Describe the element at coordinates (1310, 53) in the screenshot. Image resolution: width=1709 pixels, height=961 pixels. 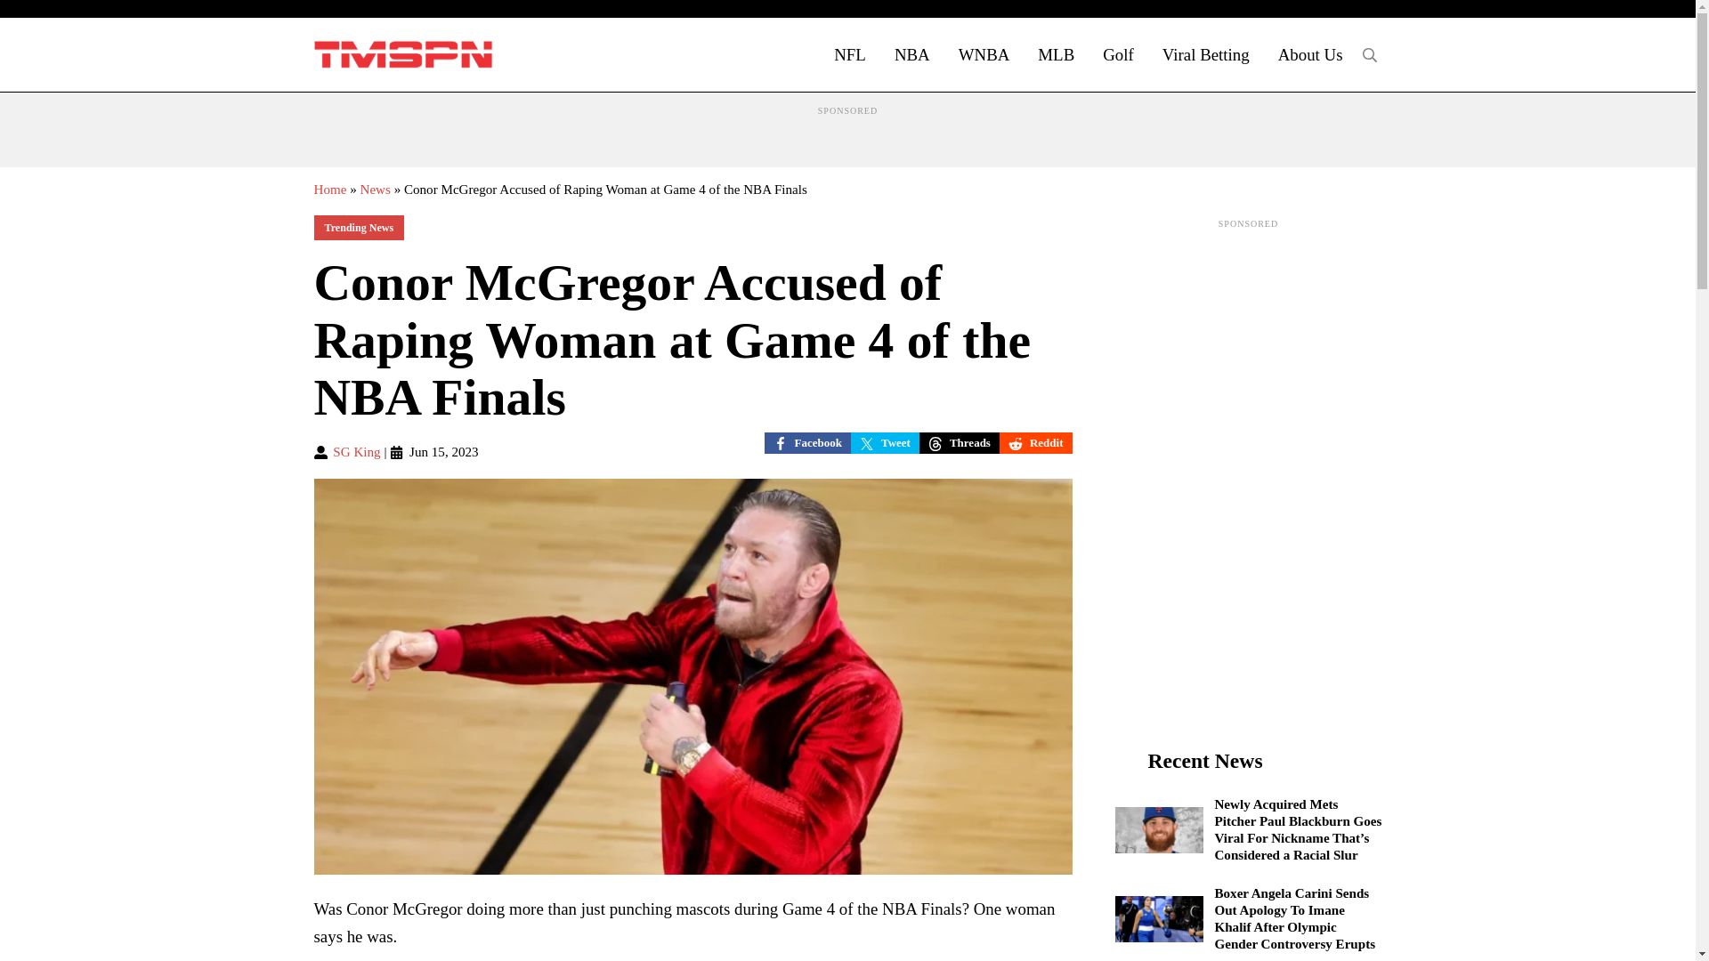
I see `About Us` at that location.